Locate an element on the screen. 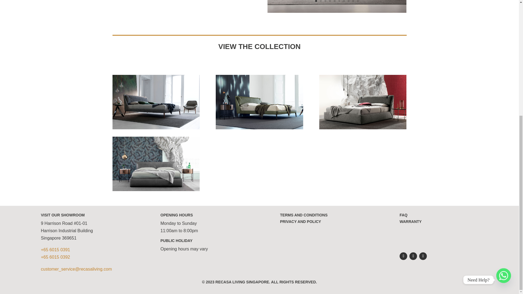  Follow on Instagram is located at coordinates (413, 256).